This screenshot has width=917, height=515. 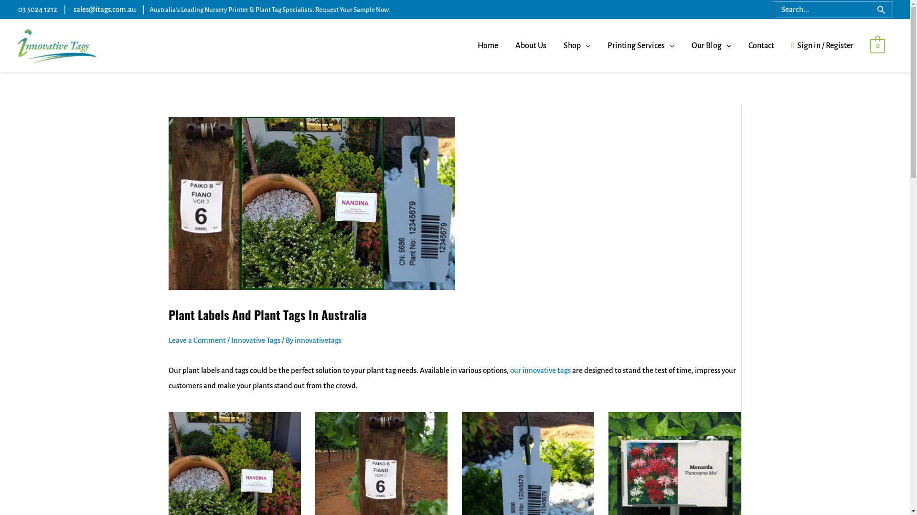 What do you see at coordinates (488, 46) in the screenshot?
I see `Home` at bounding box center [488, 46].